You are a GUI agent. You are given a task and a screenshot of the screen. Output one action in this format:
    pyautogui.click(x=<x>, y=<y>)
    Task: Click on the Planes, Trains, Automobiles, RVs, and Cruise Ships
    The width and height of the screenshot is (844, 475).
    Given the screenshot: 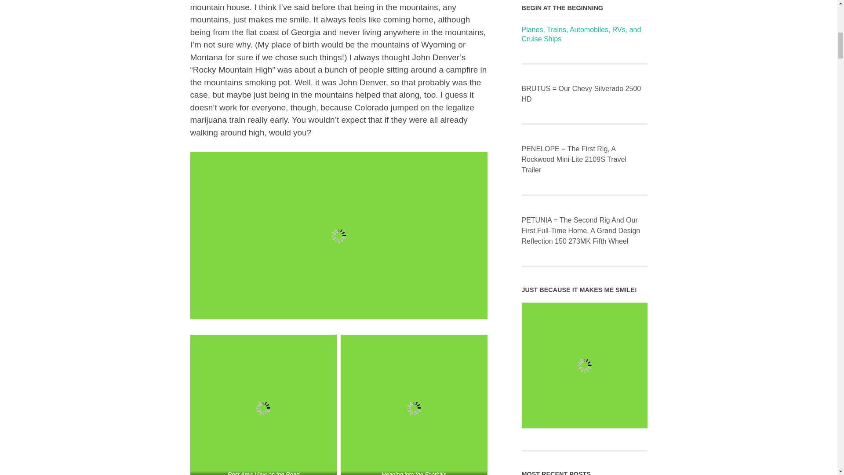 What is the action you would take?
    pyautogui.click(x=581, y=34)
    